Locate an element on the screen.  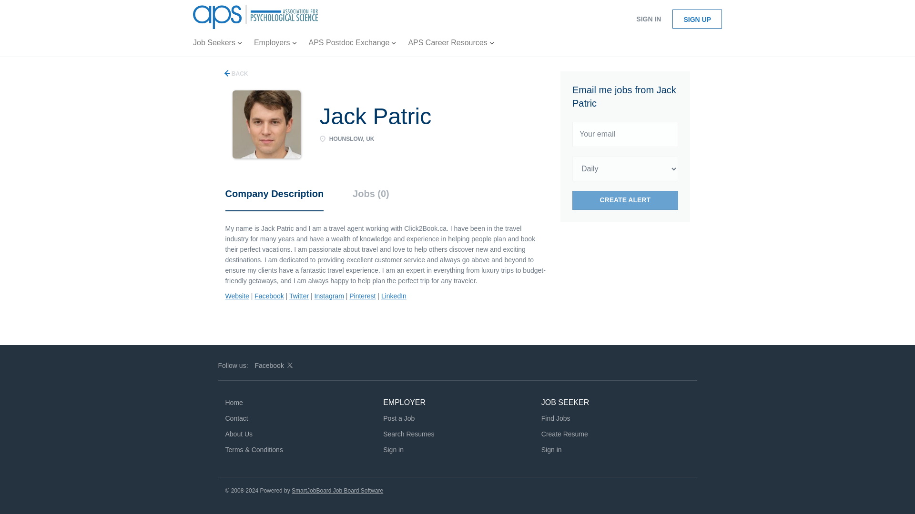
Job Board Software, Script is located at coordinates (337, 490).